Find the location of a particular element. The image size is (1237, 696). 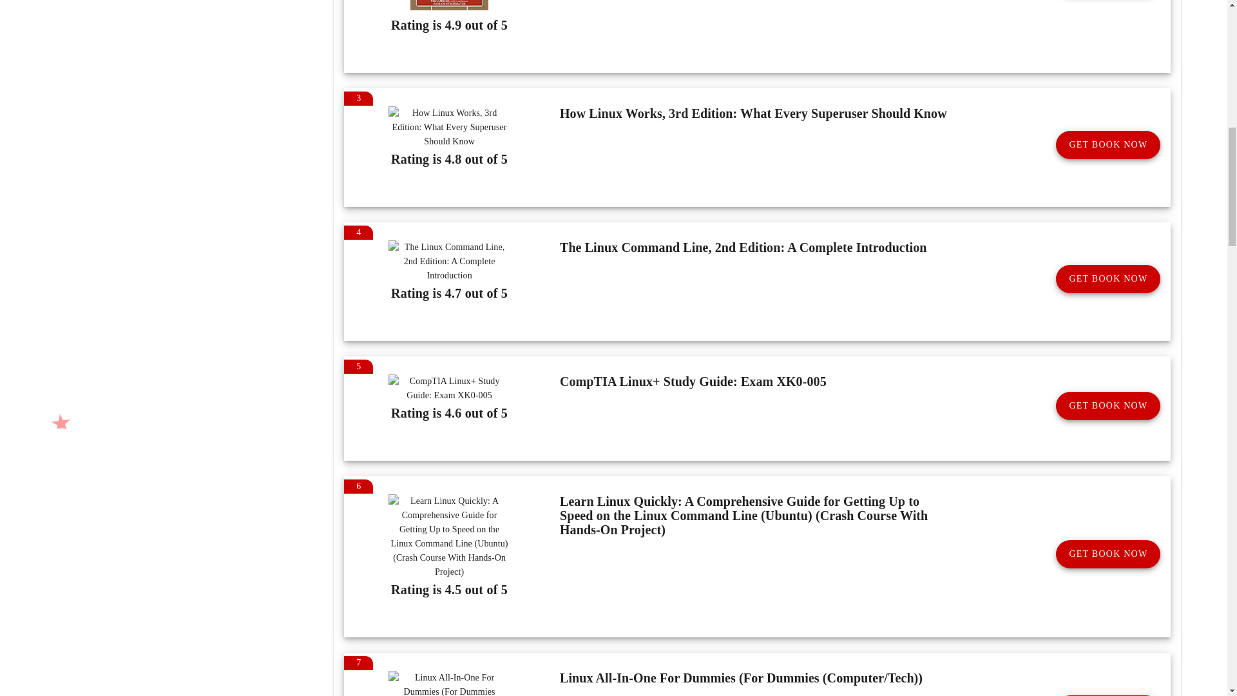

GET BOOK NOW is located at coordinates (1108, 406).